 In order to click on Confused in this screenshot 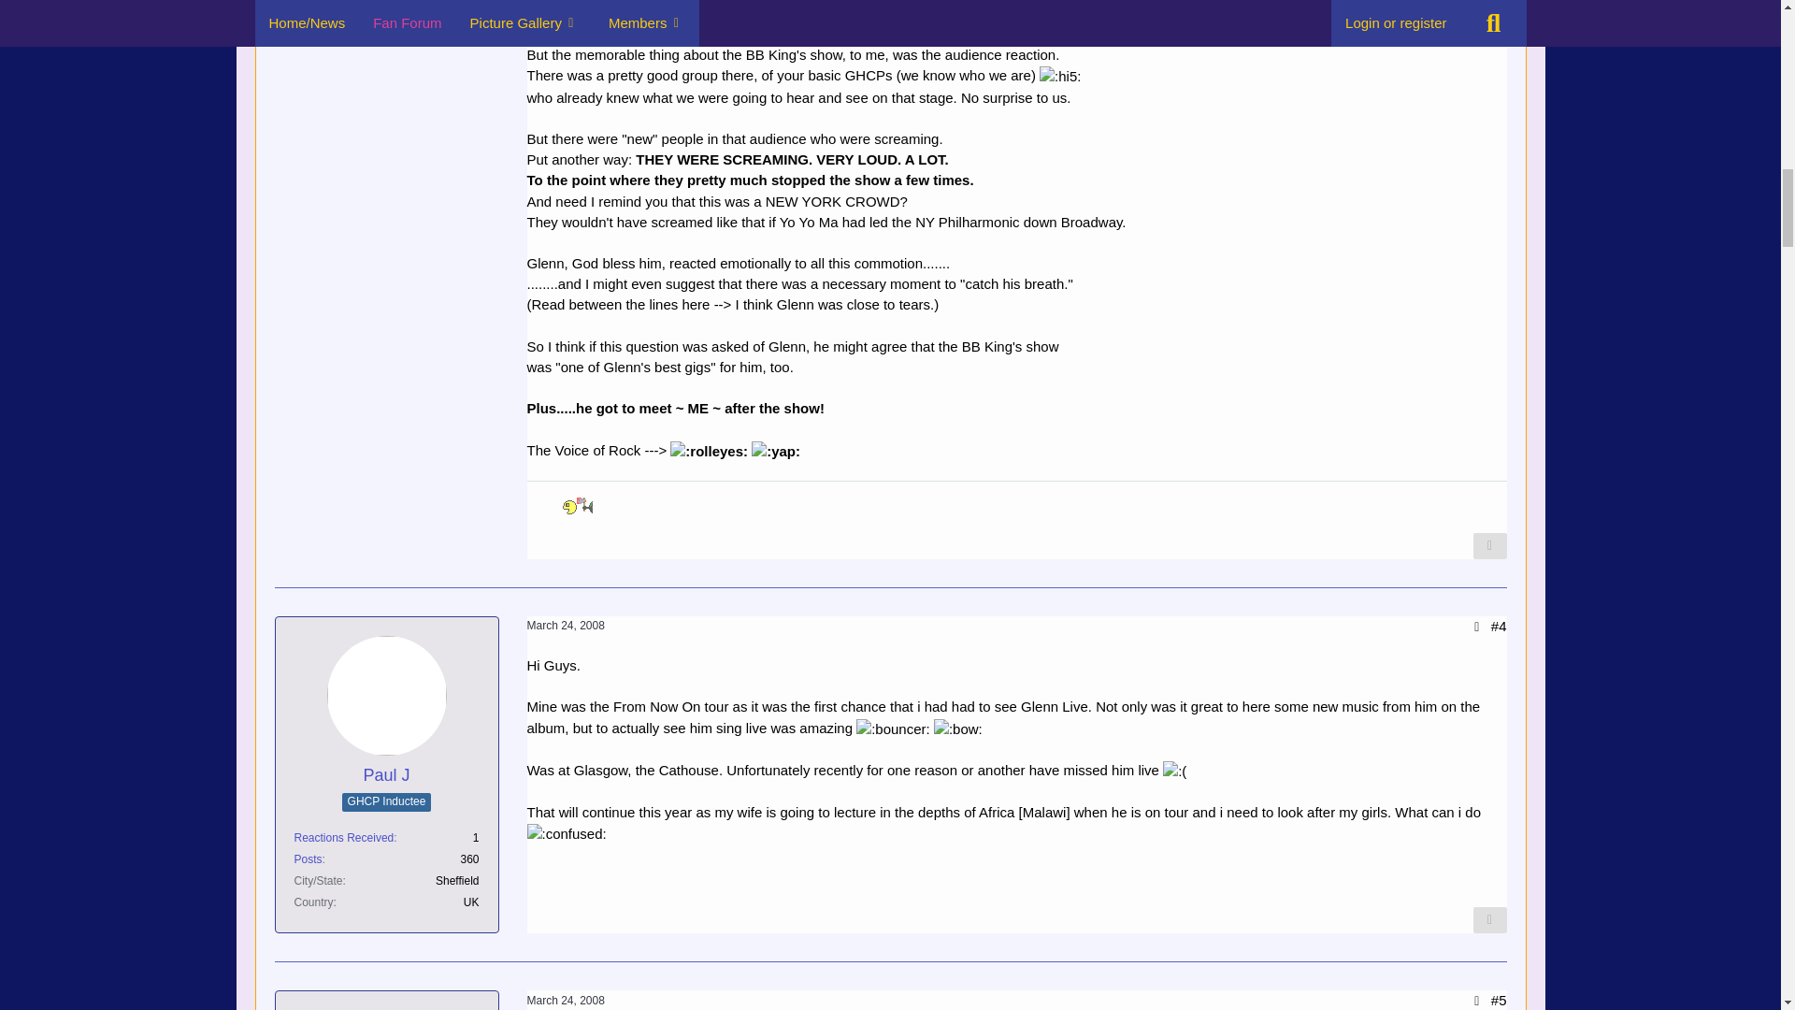, I will do `click(567, 834)`.